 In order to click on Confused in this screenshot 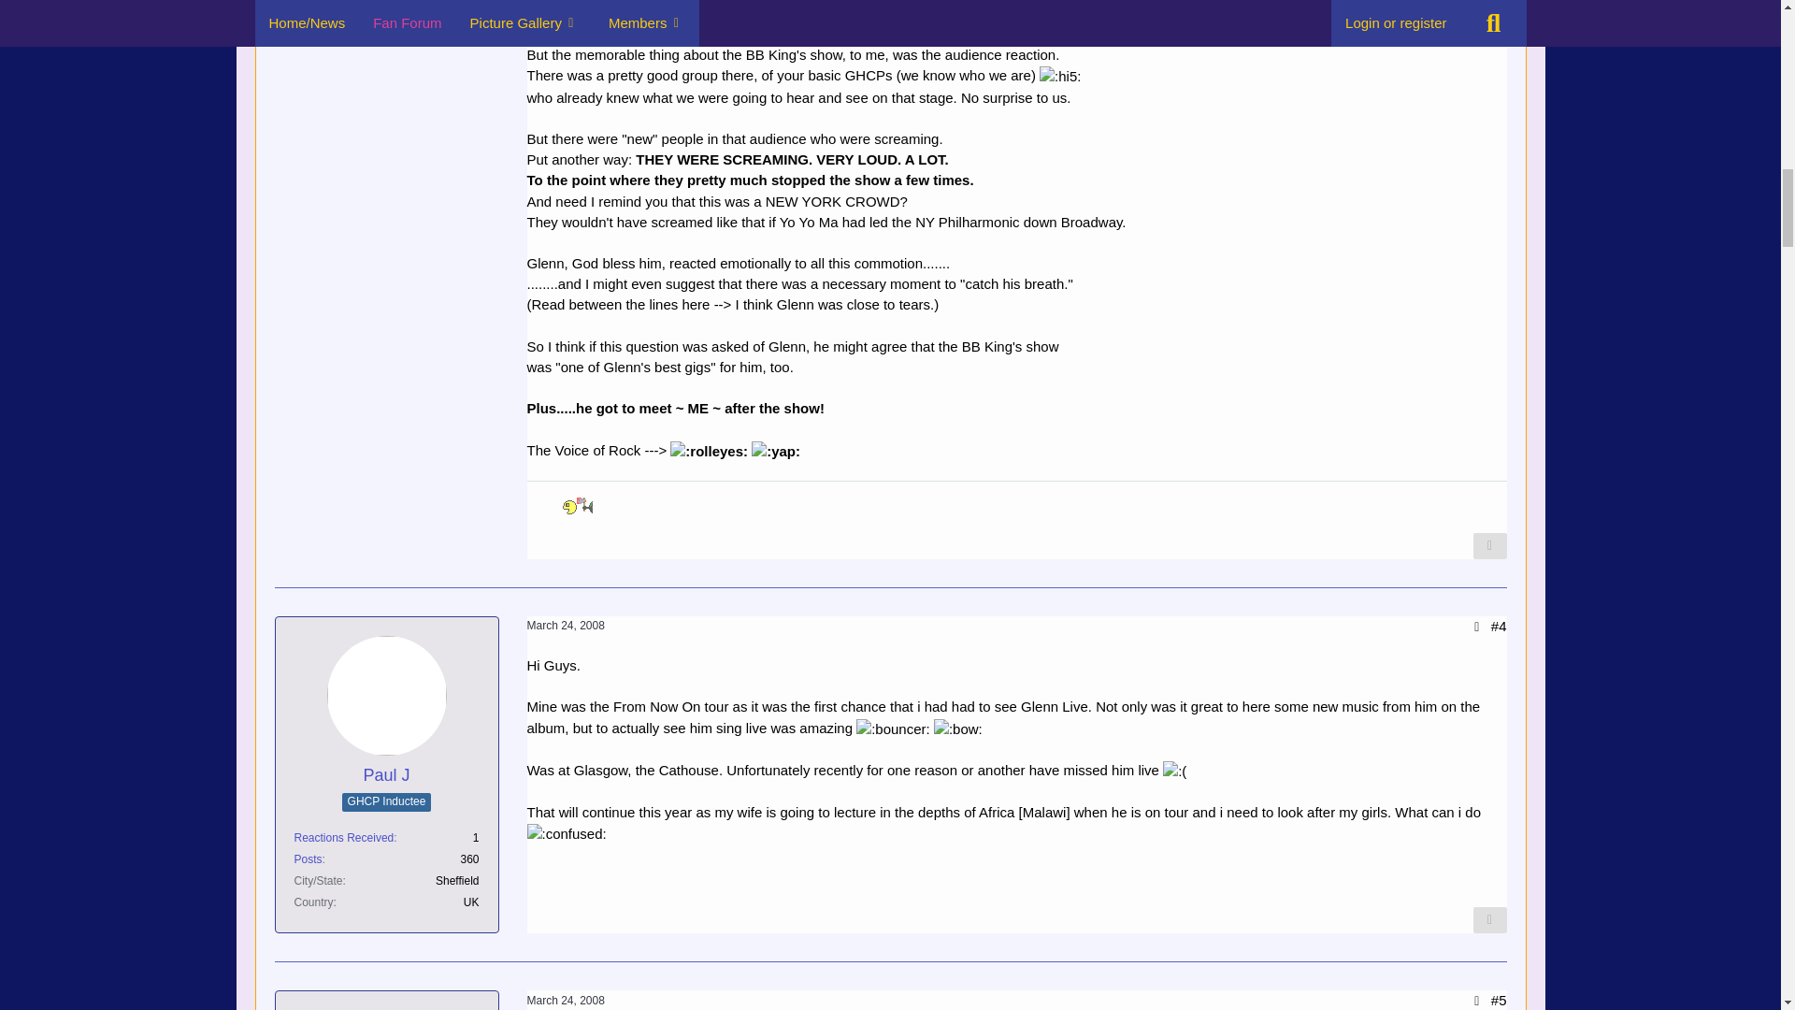, I will do `click(567, 834)`.